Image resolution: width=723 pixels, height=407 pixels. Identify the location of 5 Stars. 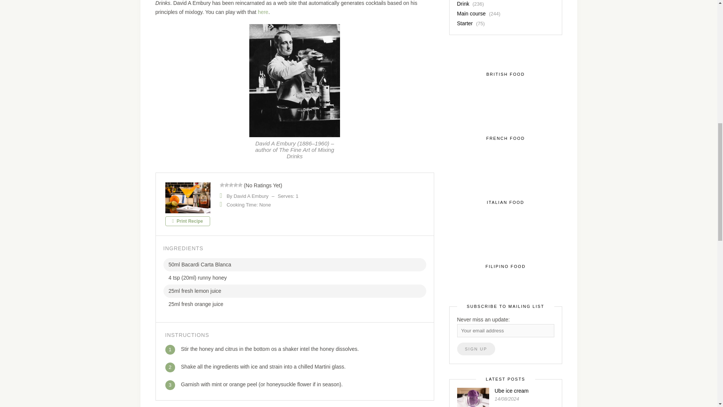
(240, 185).